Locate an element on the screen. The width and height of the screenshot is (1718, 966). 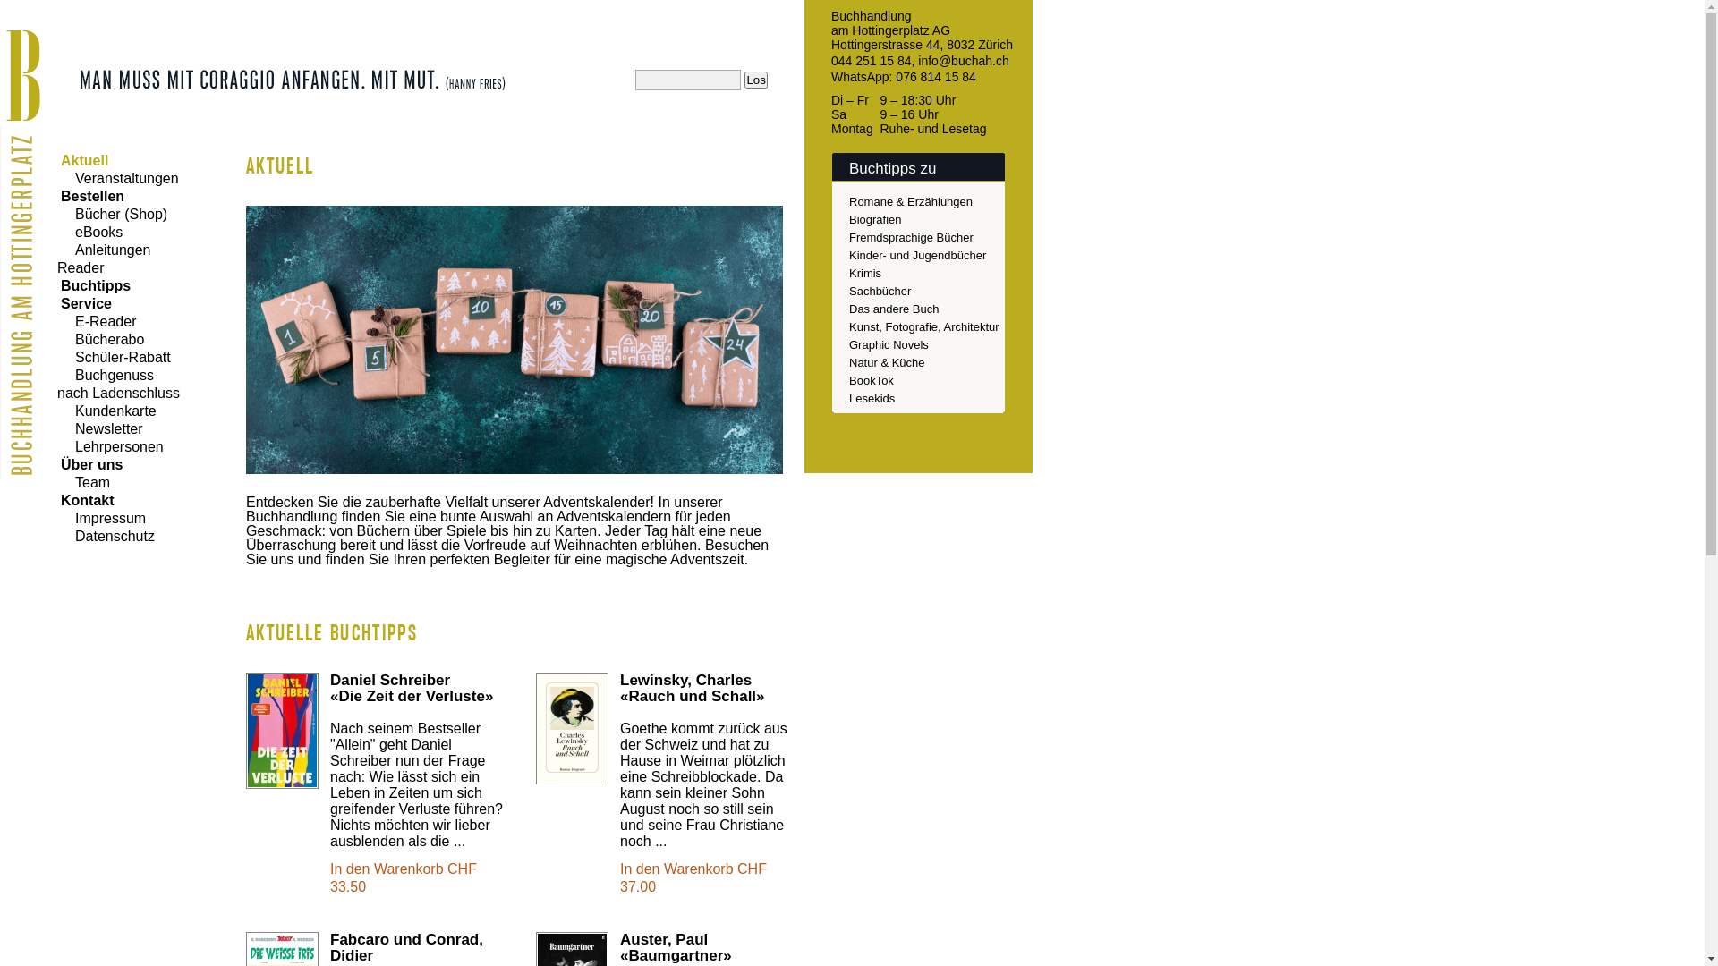
Buchgenuss nach Ladenschluss is located at coordinates (118, 385).